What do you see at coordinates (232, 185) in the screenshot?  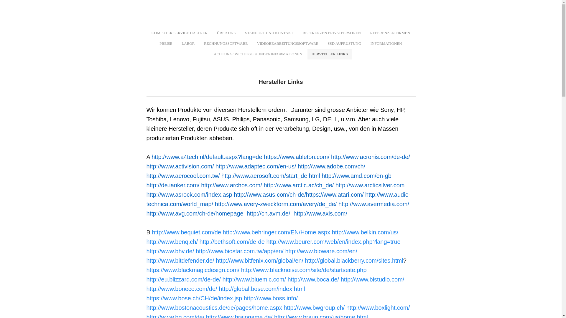 I see `http://www.archos.com/` at bounding box center [232, 185].